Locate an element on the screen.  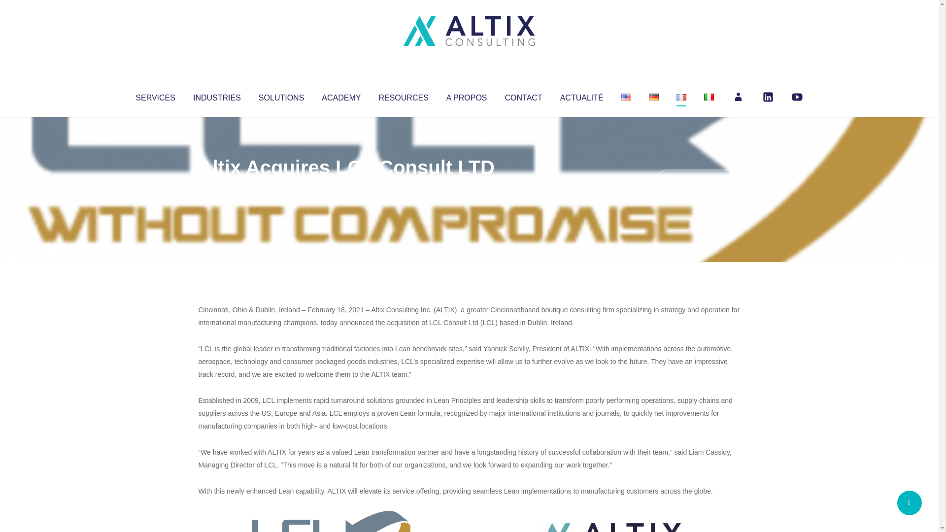
RESOURCES is located at coordinates (403, 96).